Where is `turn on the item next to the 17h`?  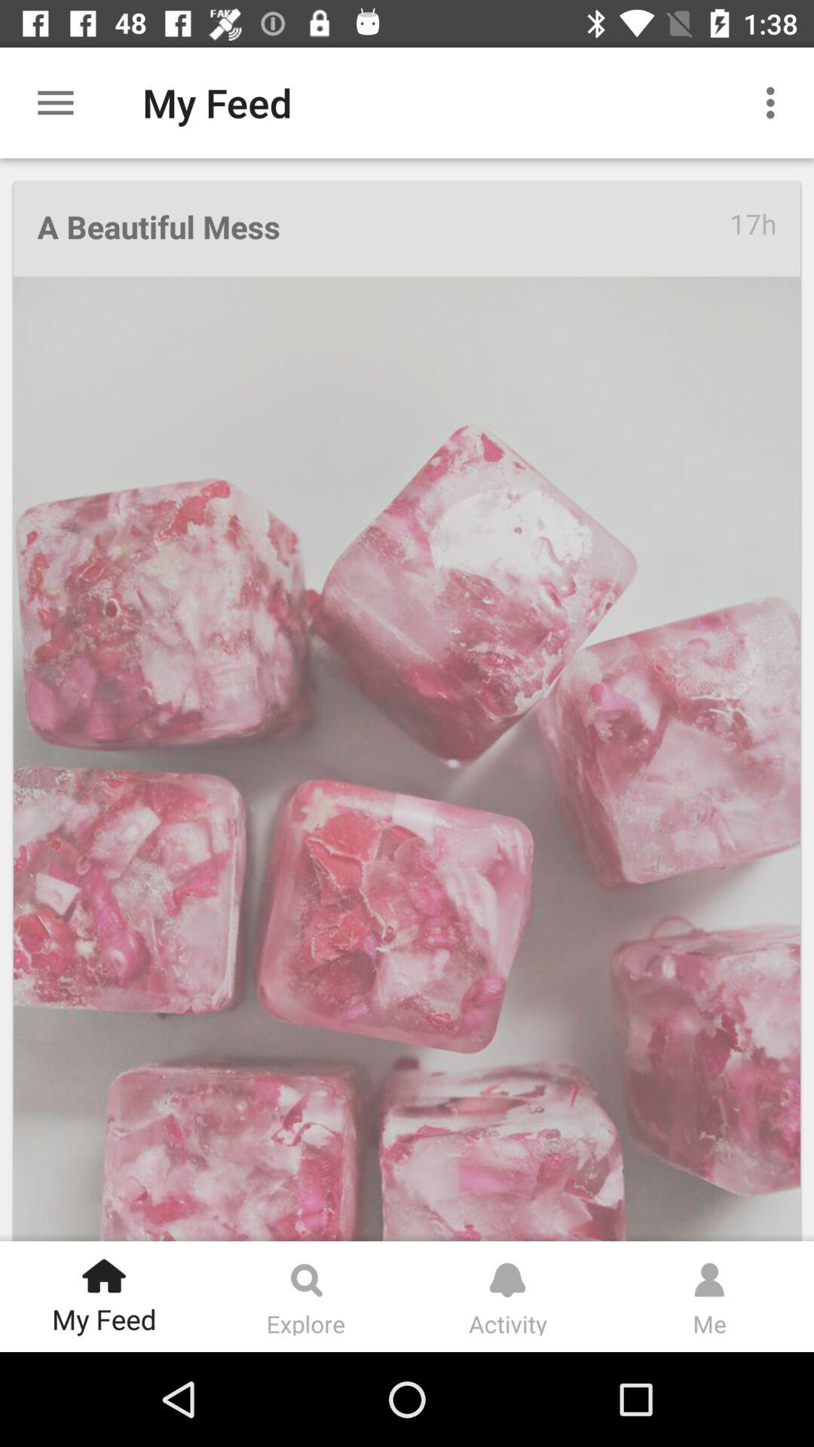
turn on the item next to the 17h is located at coordinates (383, 229).